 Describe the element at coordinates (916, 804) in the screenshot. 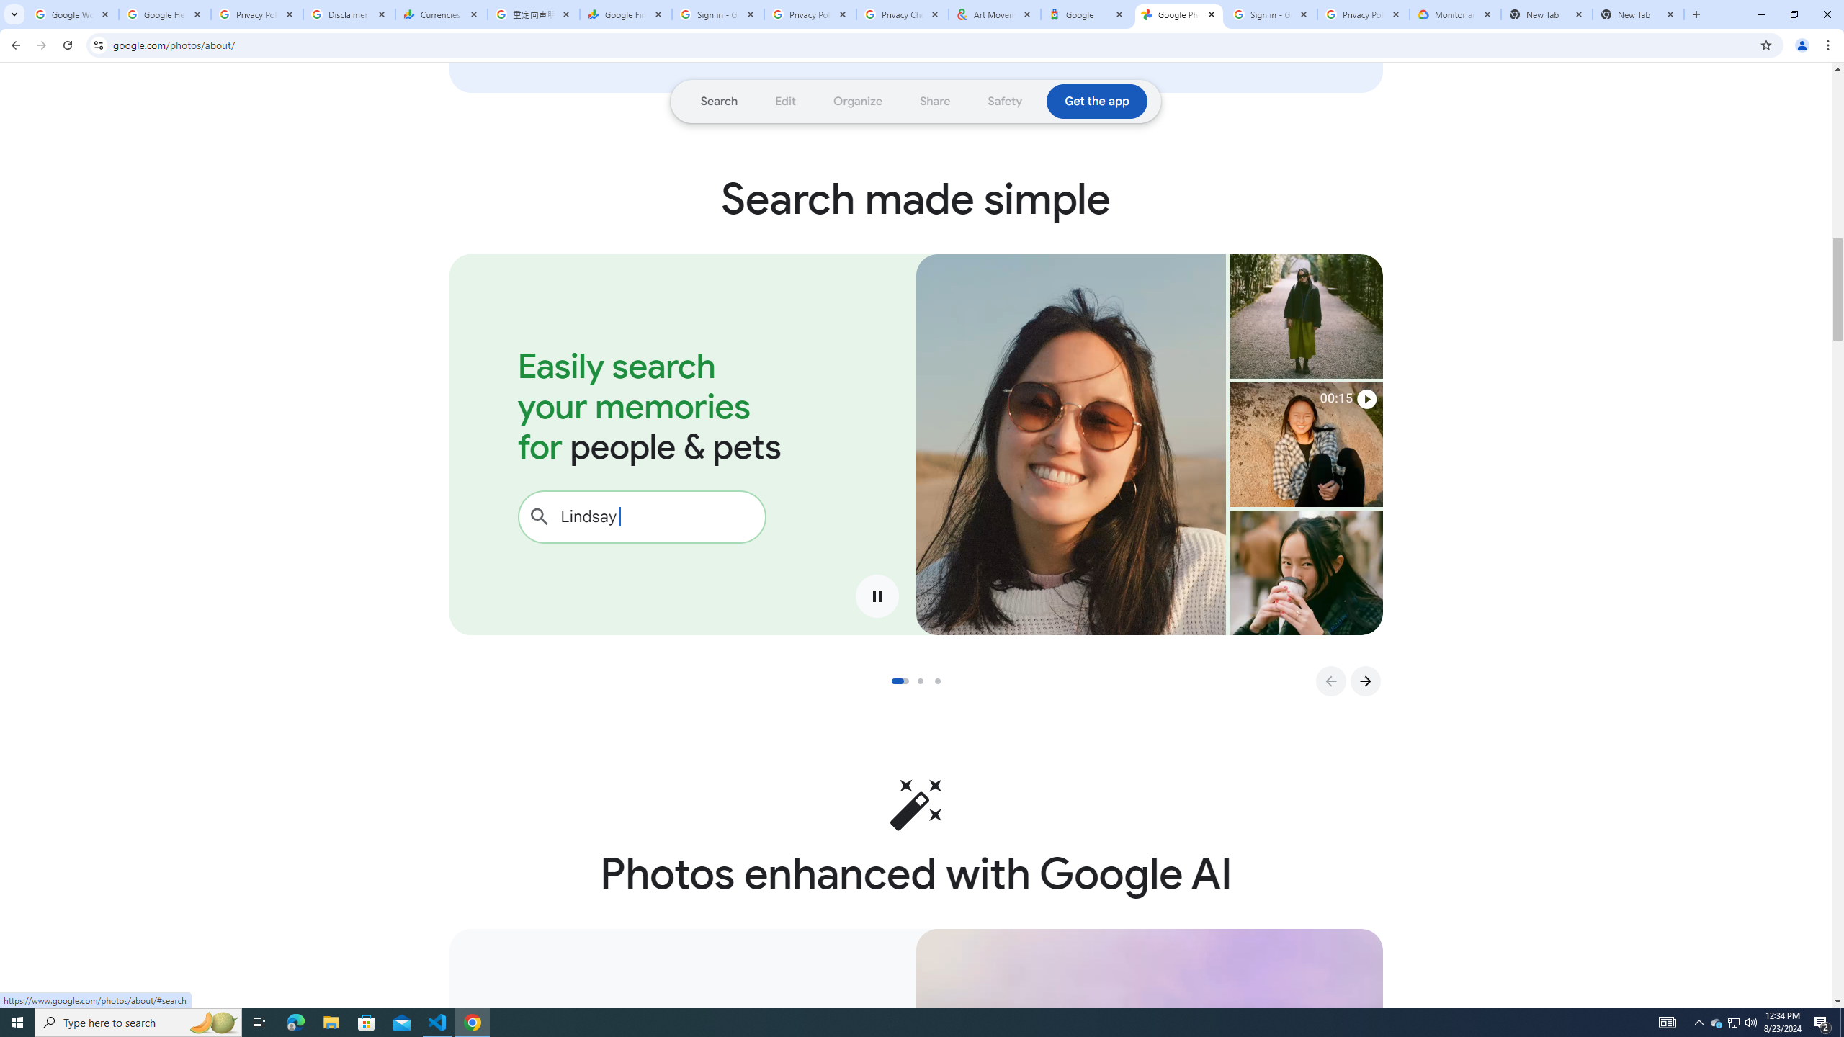

I see `Wand with sparkles` at that location.